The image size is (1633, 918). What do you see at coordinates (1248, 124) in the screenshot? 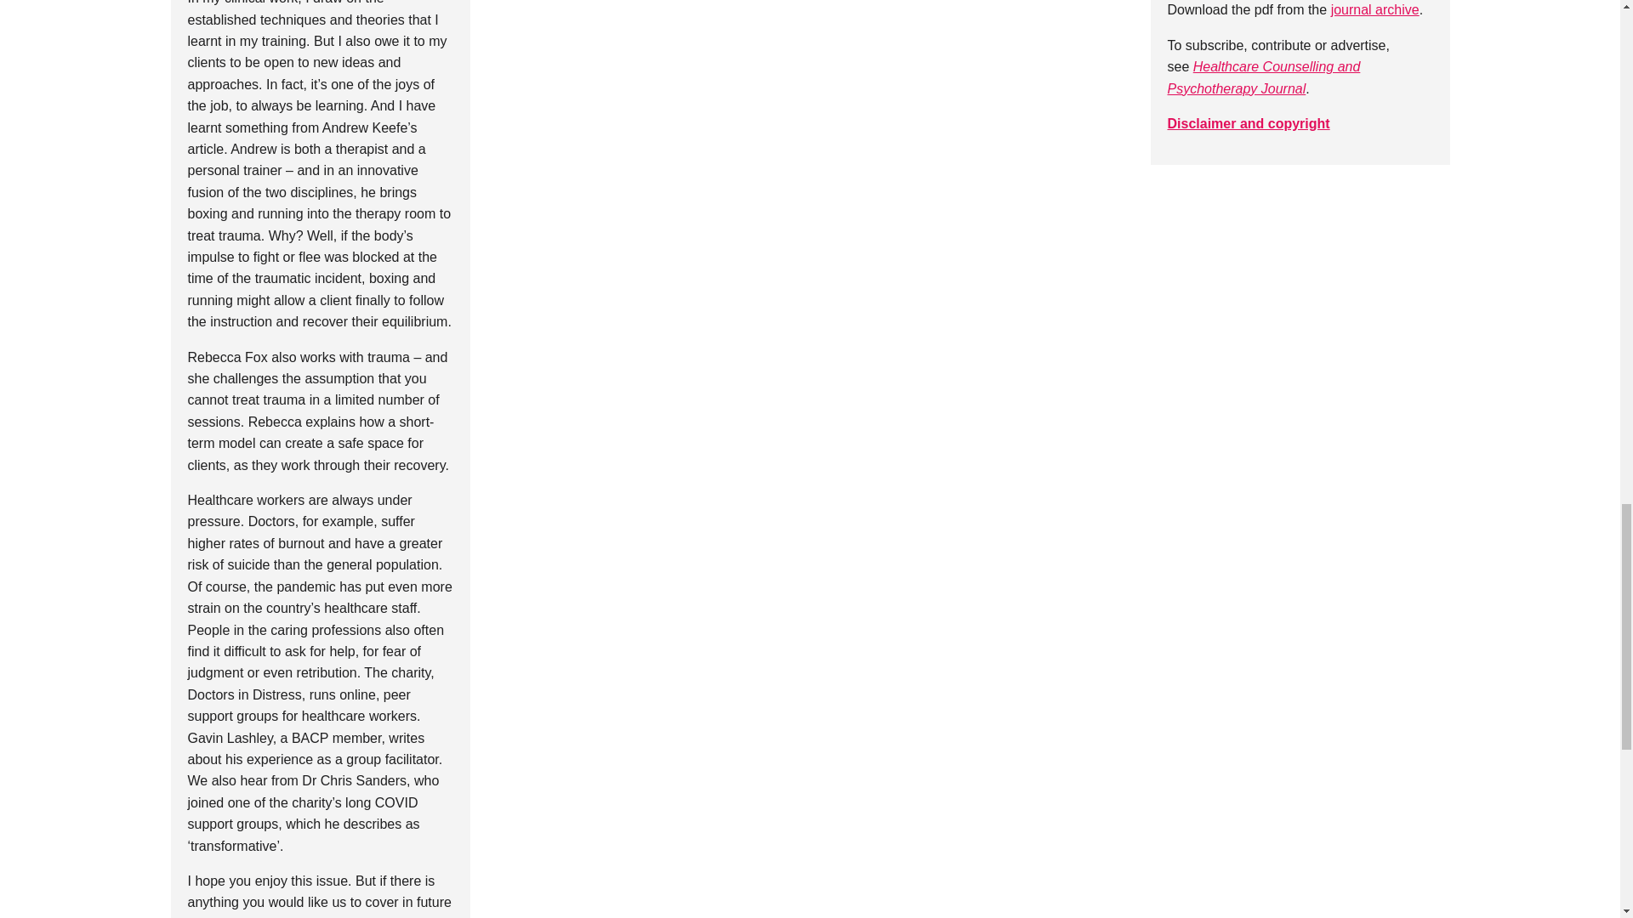
I see `Disclaimer and copyright` at bounding box center [1248, 124].